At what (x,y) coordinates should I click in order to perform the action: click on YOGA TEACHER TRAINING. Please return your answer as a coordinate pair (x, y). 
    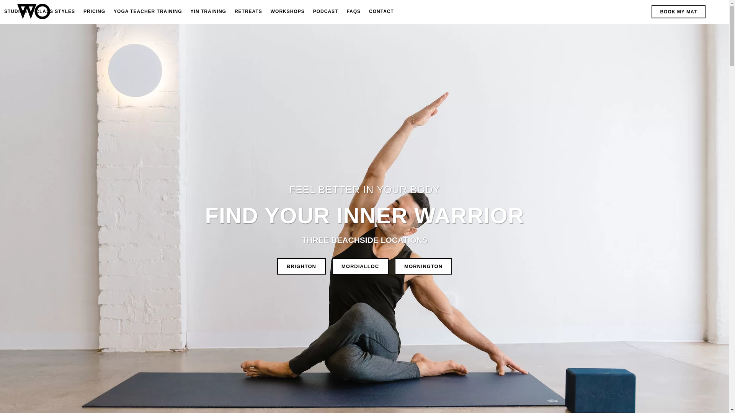
    Looking at the image, I should click on (148, 11).